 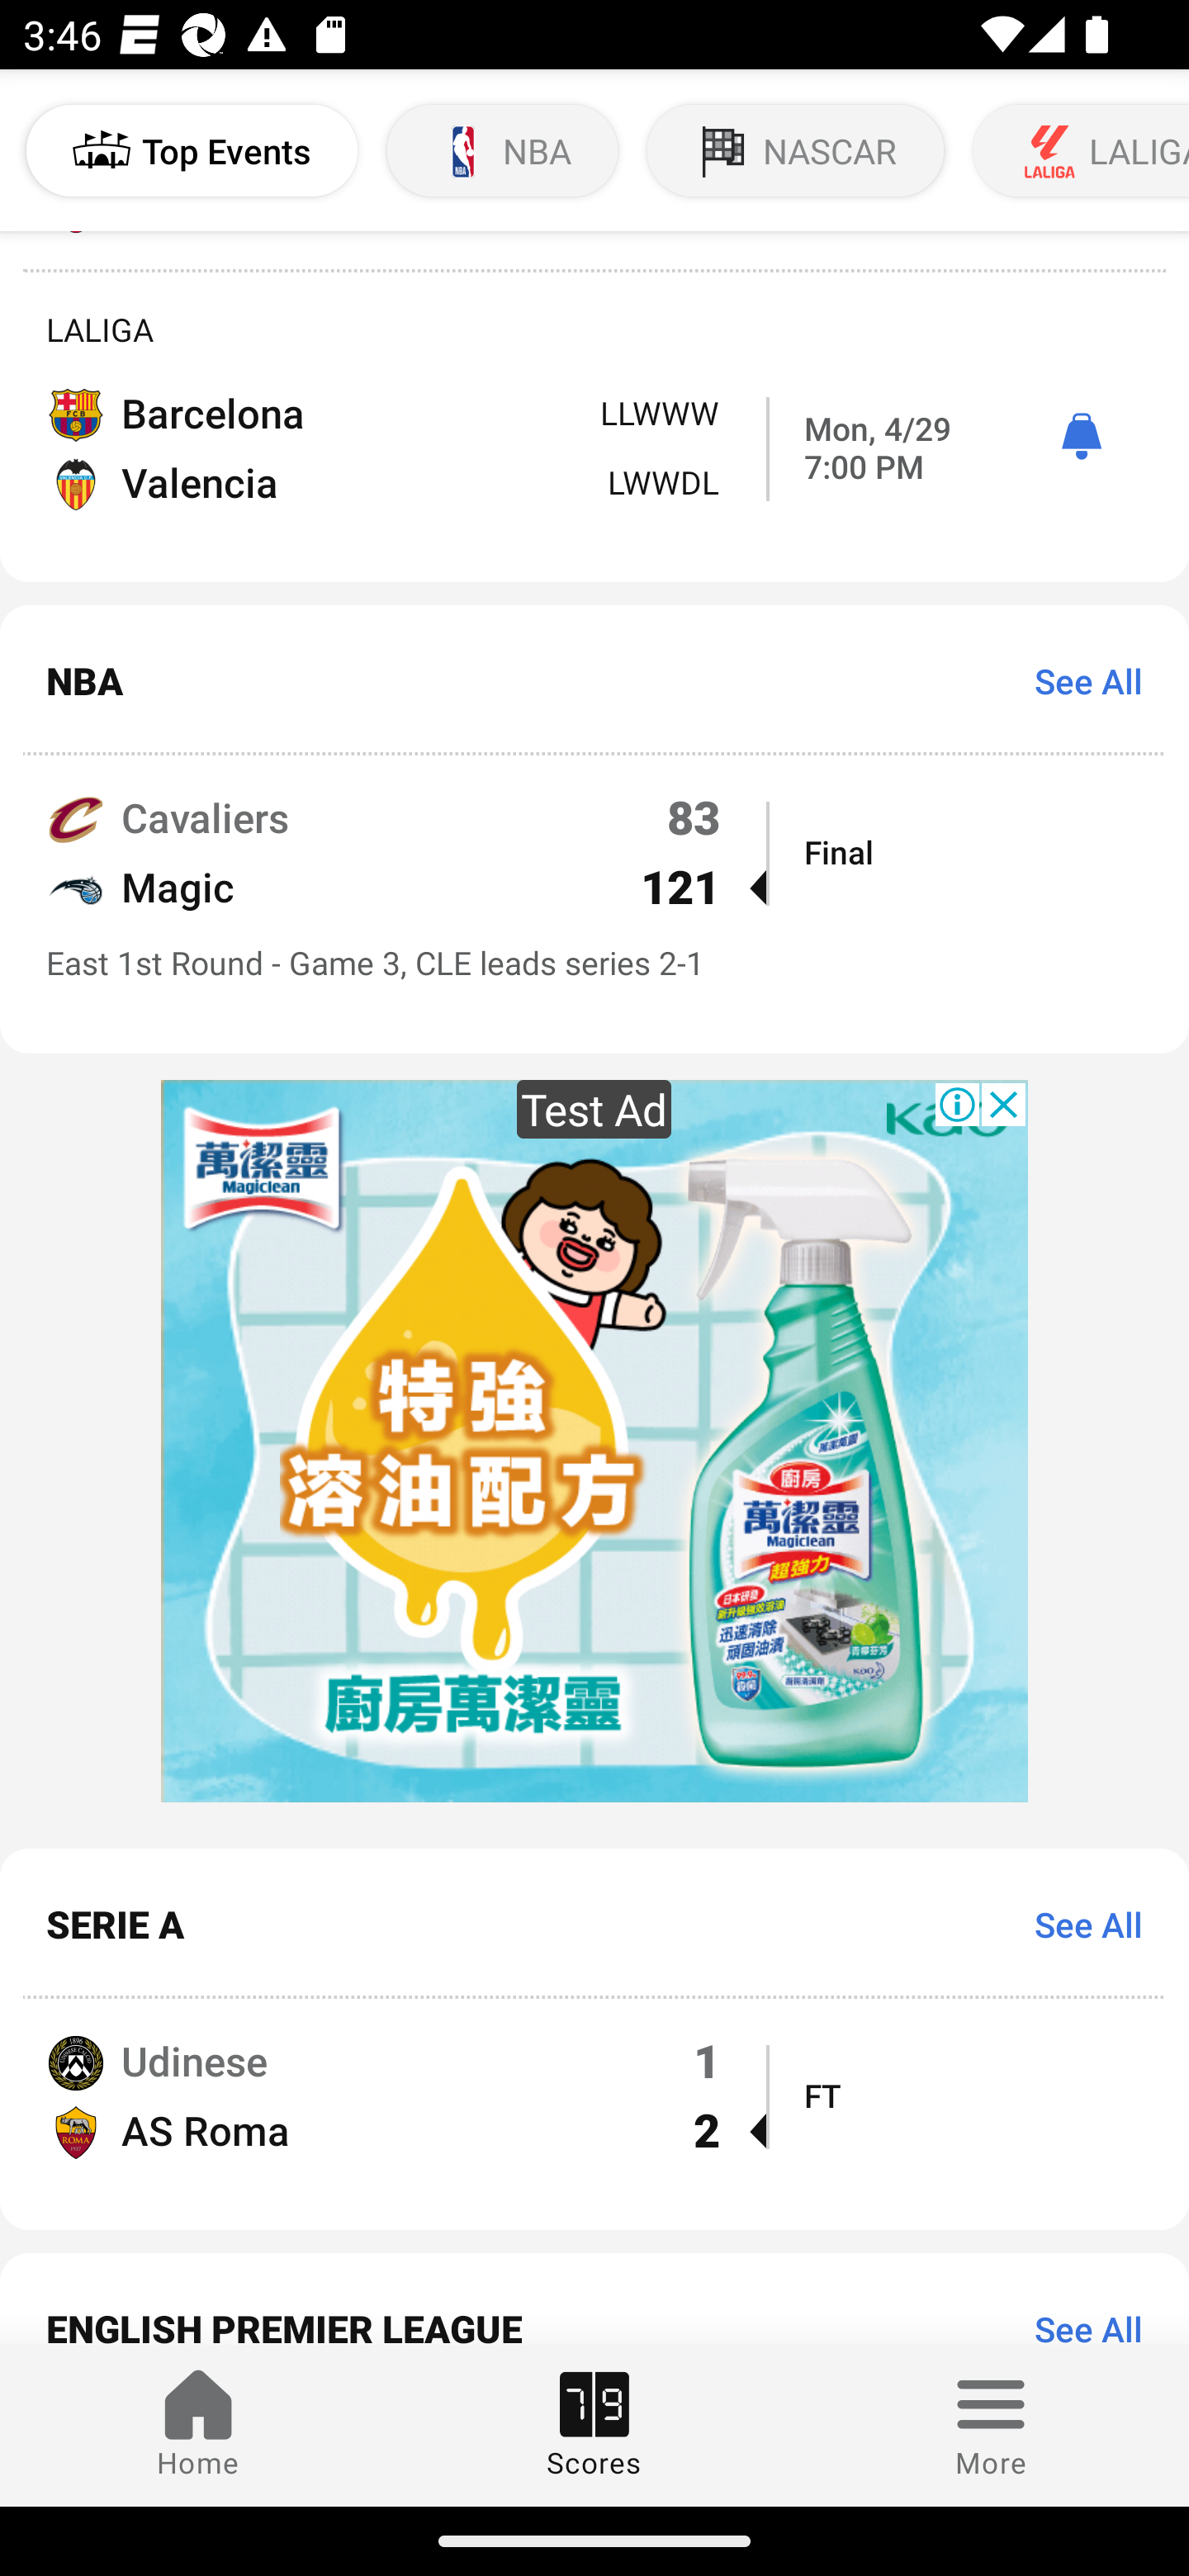 I want to click on See All, so click(x=1077, y=1924).